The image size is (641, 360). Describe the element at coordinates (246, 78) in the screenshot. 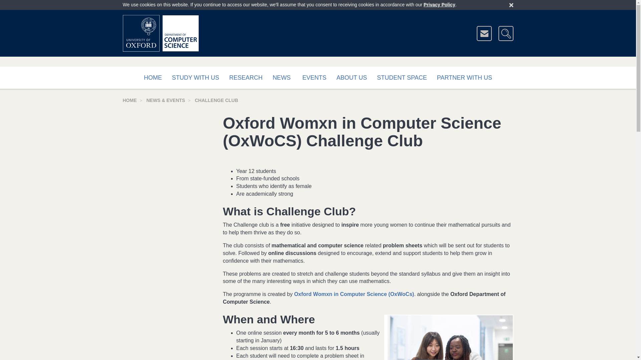

I see `RESEARCH` at that location.